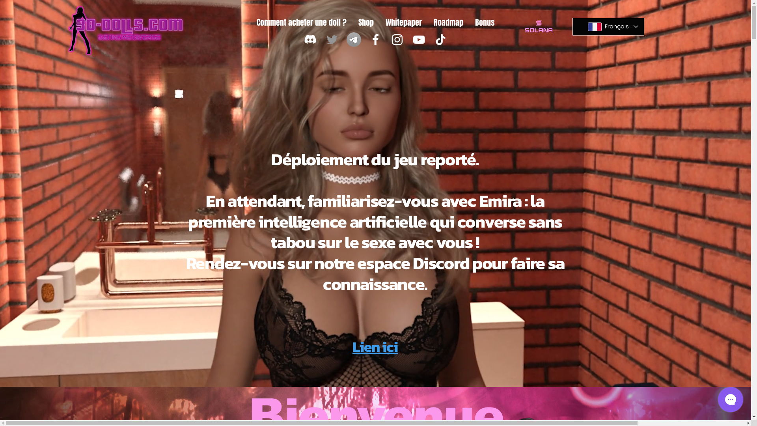 This screenshot has height=426, width=757. I want to click on Roadmap, so click(448, 22).